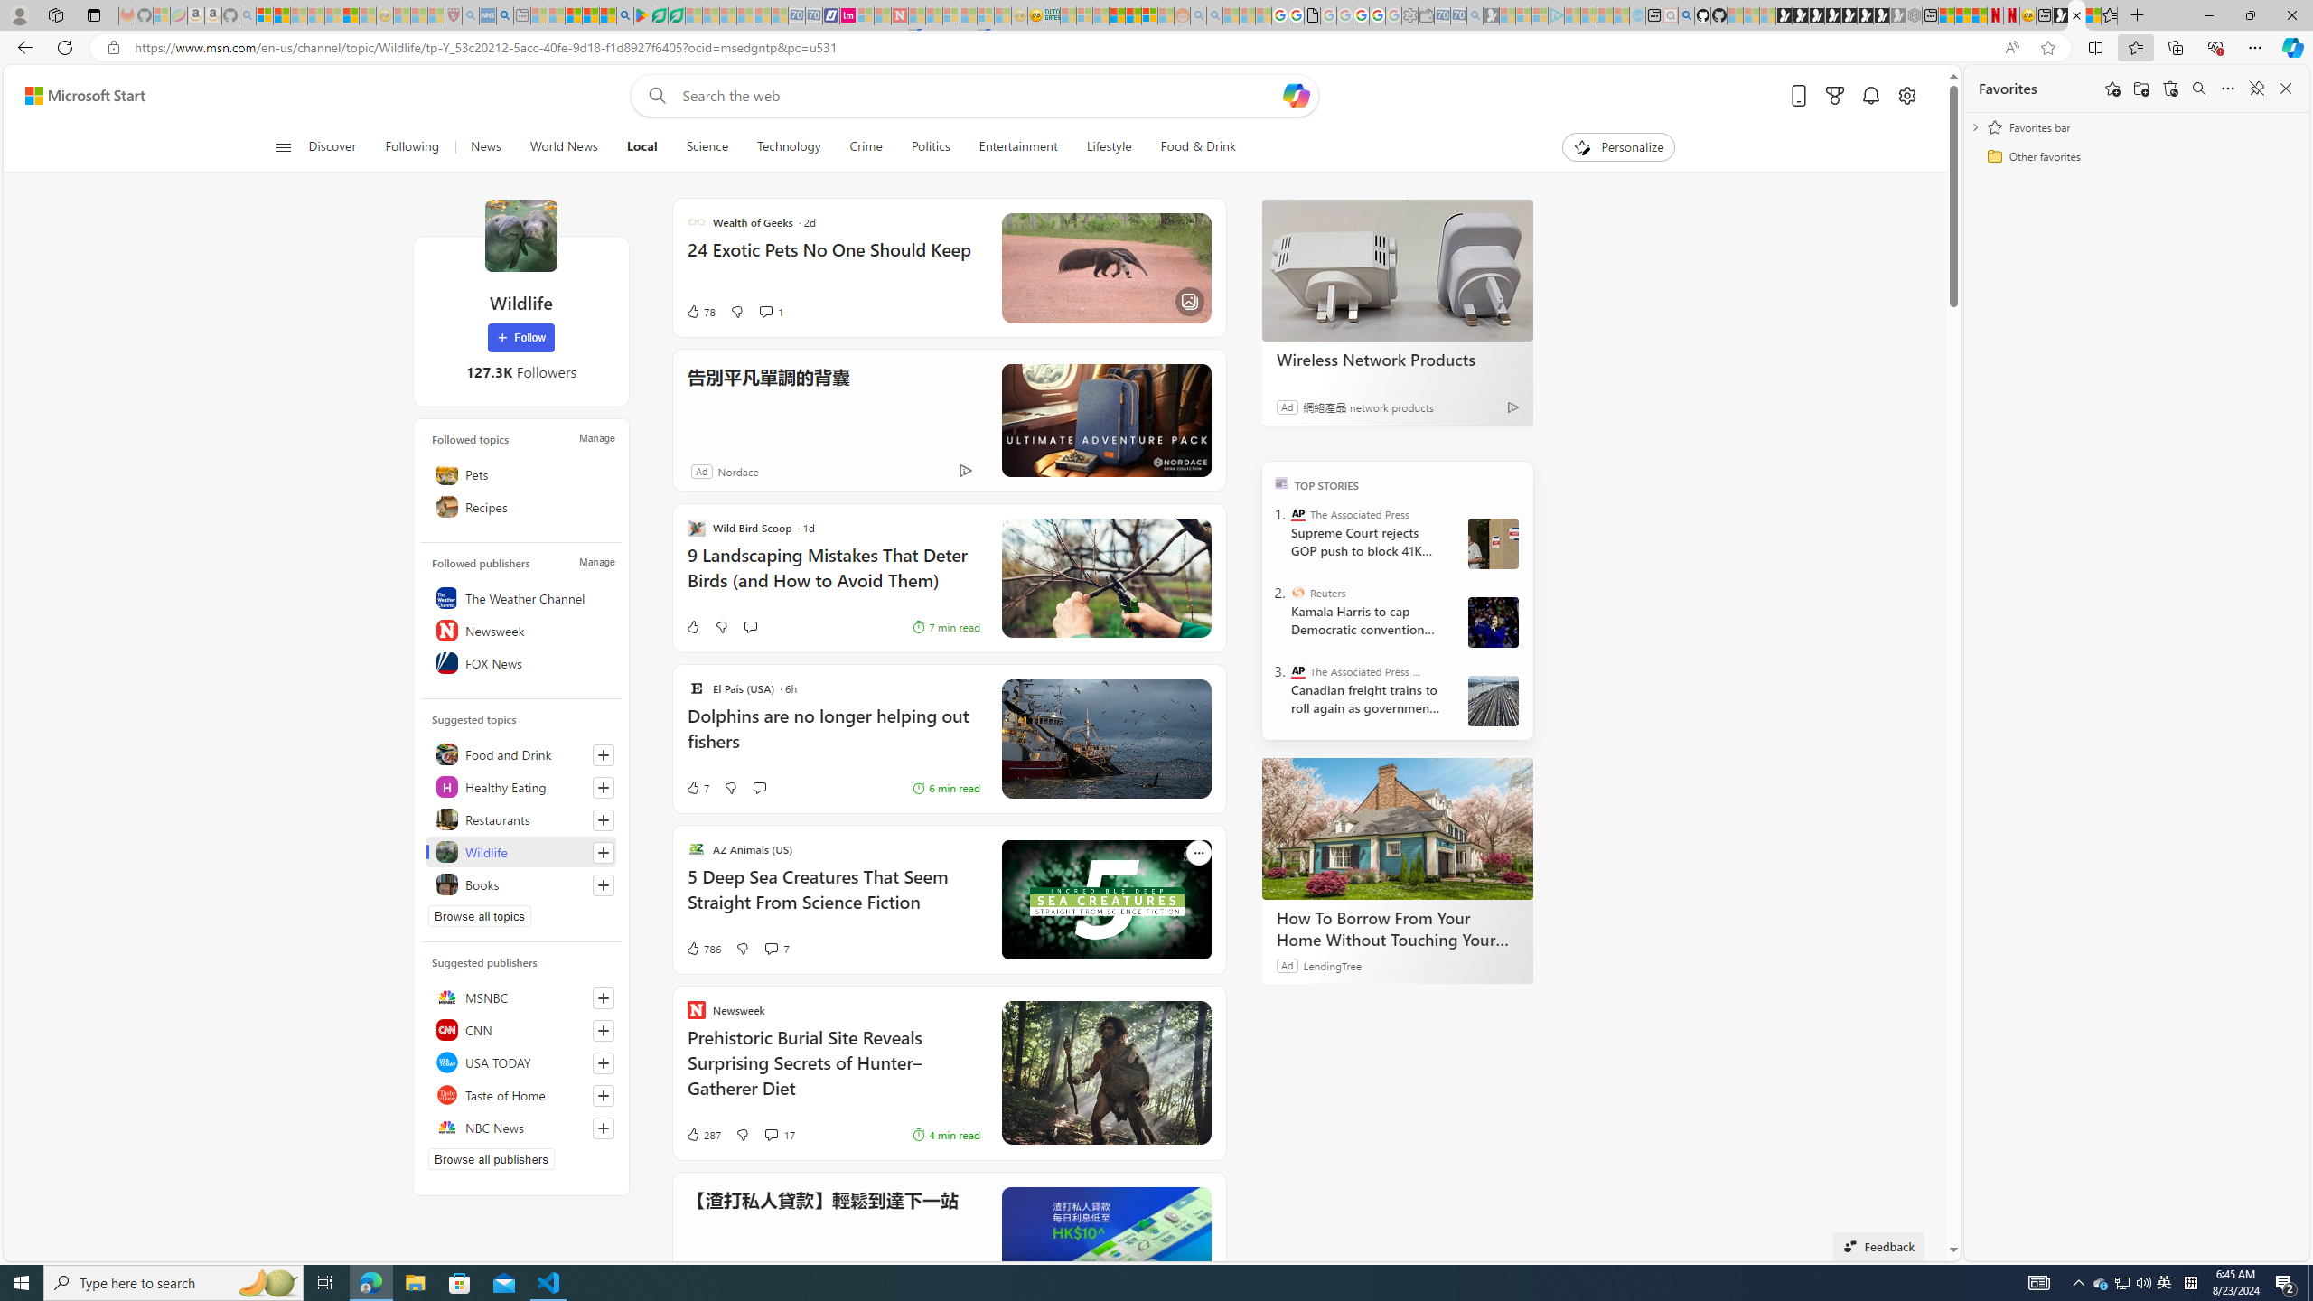 Image resolution: width=2313 pixels, height=1301 pixels. Describe the element at coordinates (1686, 15) in the screenshot. I see `github - Search` at that location.